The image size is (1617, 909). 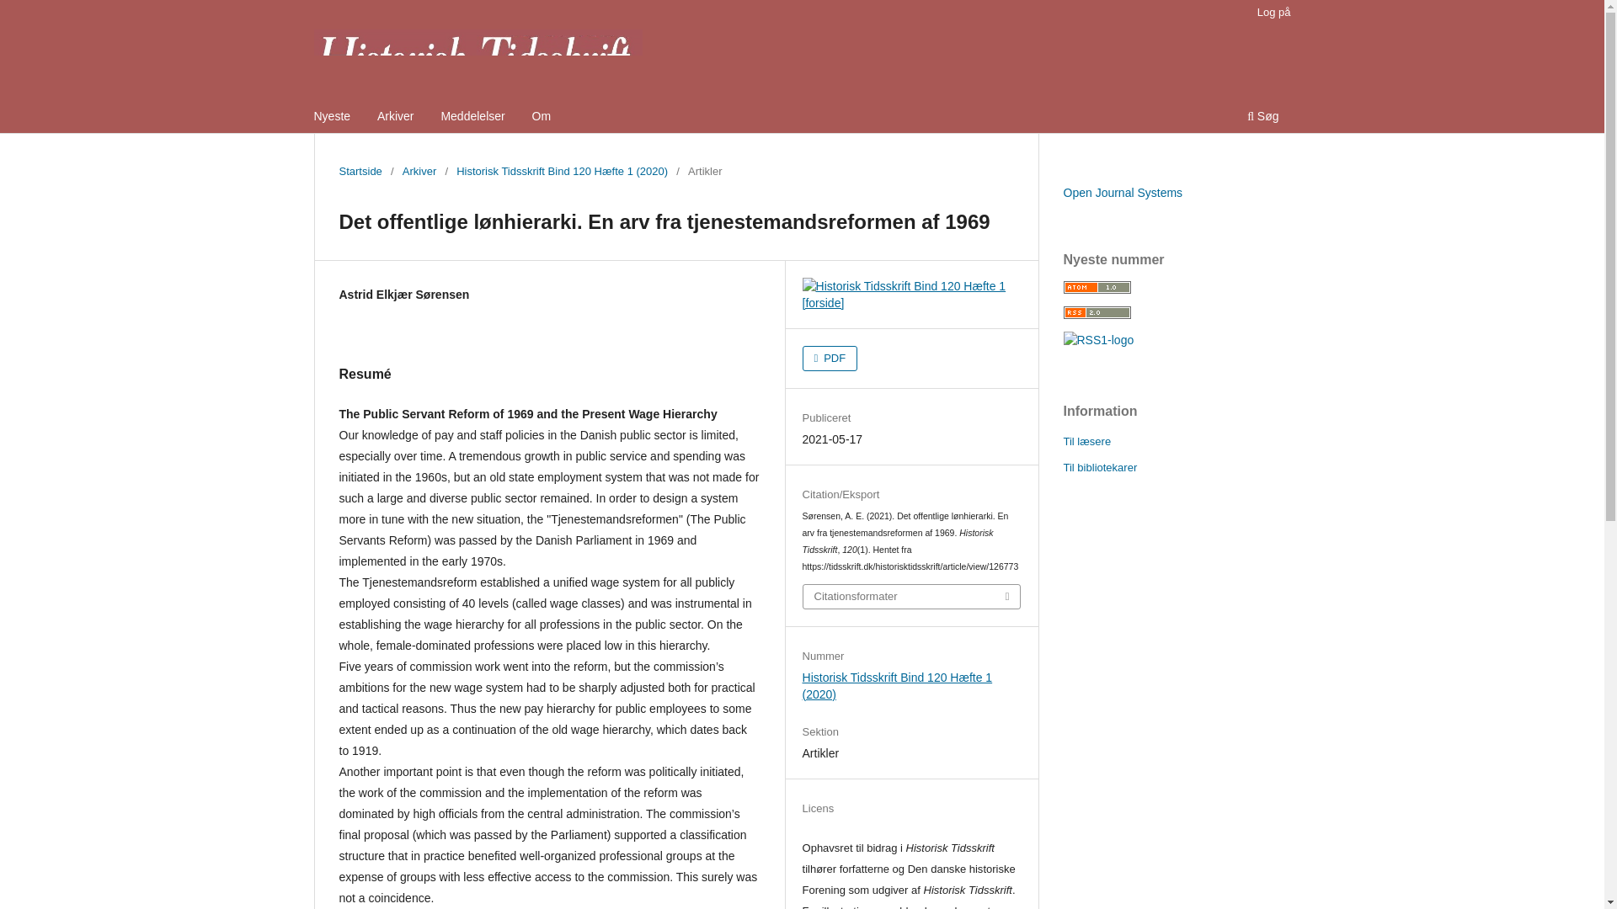 What do you see at coordinates (911, 596) in the screenshot?
I see `Citationsformater` at bounding box center [911, 596].